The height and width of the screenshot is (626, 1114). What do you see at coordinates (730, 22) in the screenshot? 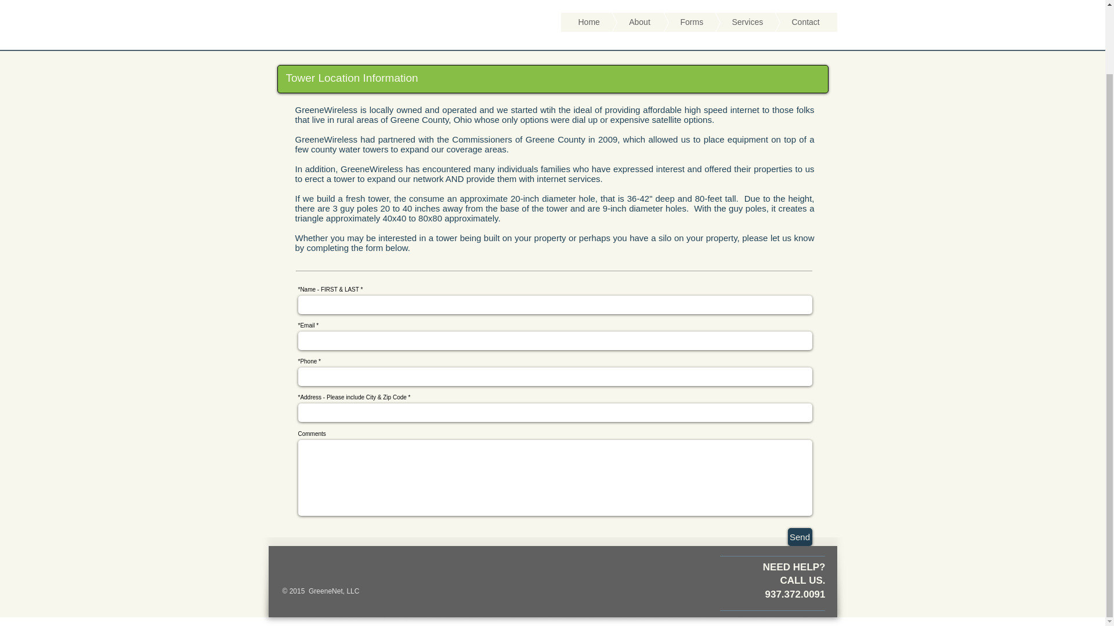
I see `Services` at bounding box center [730, 22].